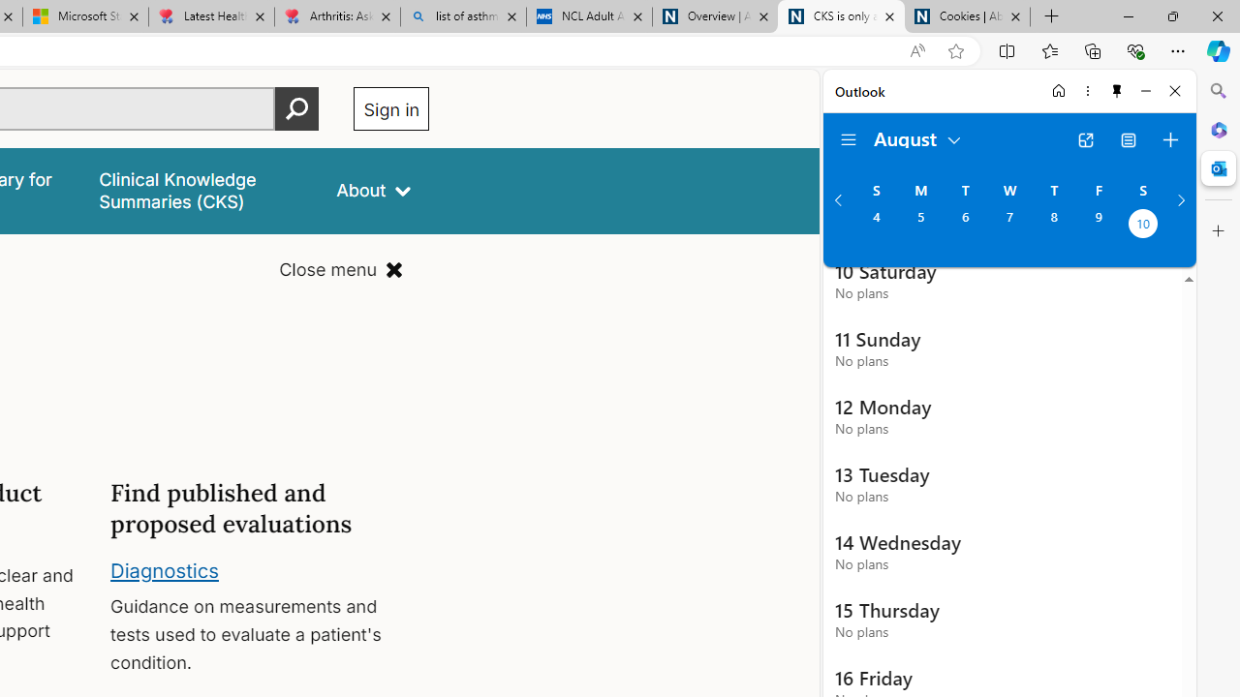 This screenshot has width=1240, height=697. Describe the element at coordinates (297, 108) in the screenshot. I see `Perform search` at that location.